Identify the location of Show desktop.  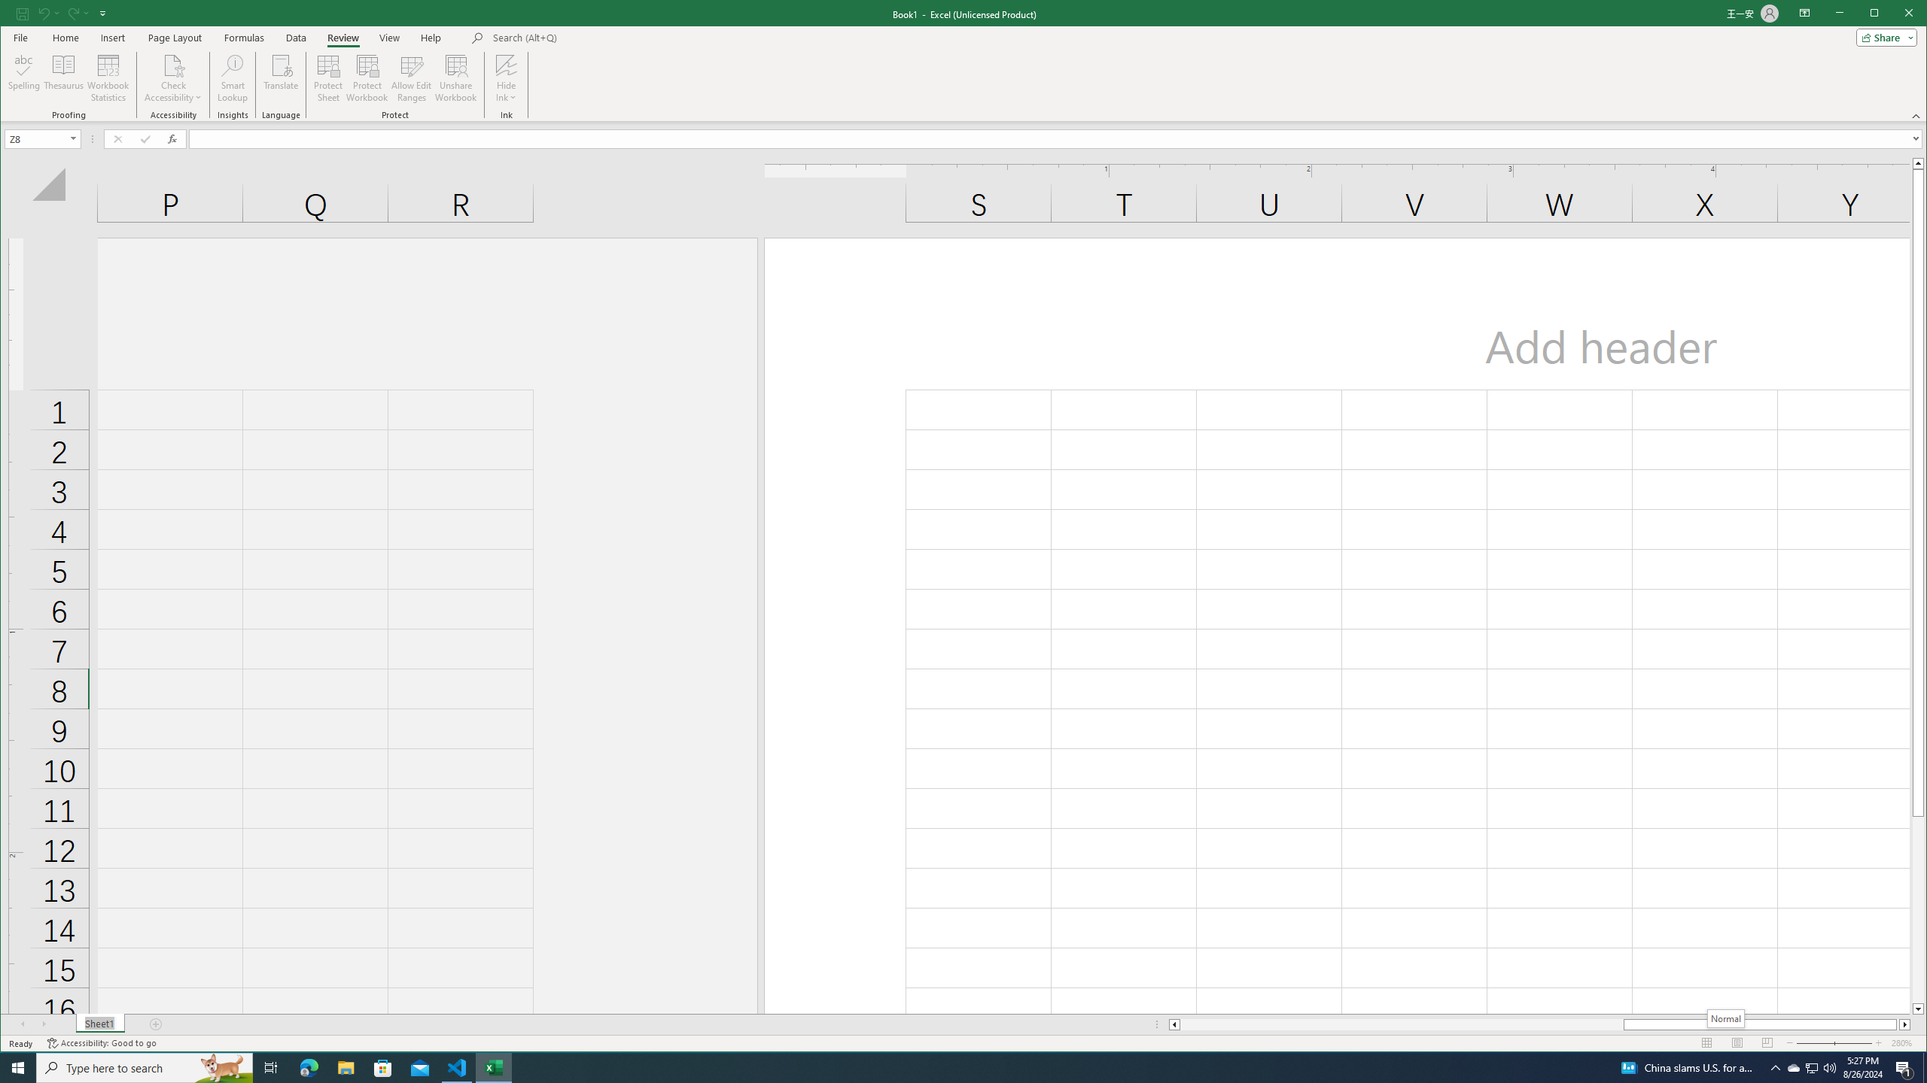
(1925, 1068).